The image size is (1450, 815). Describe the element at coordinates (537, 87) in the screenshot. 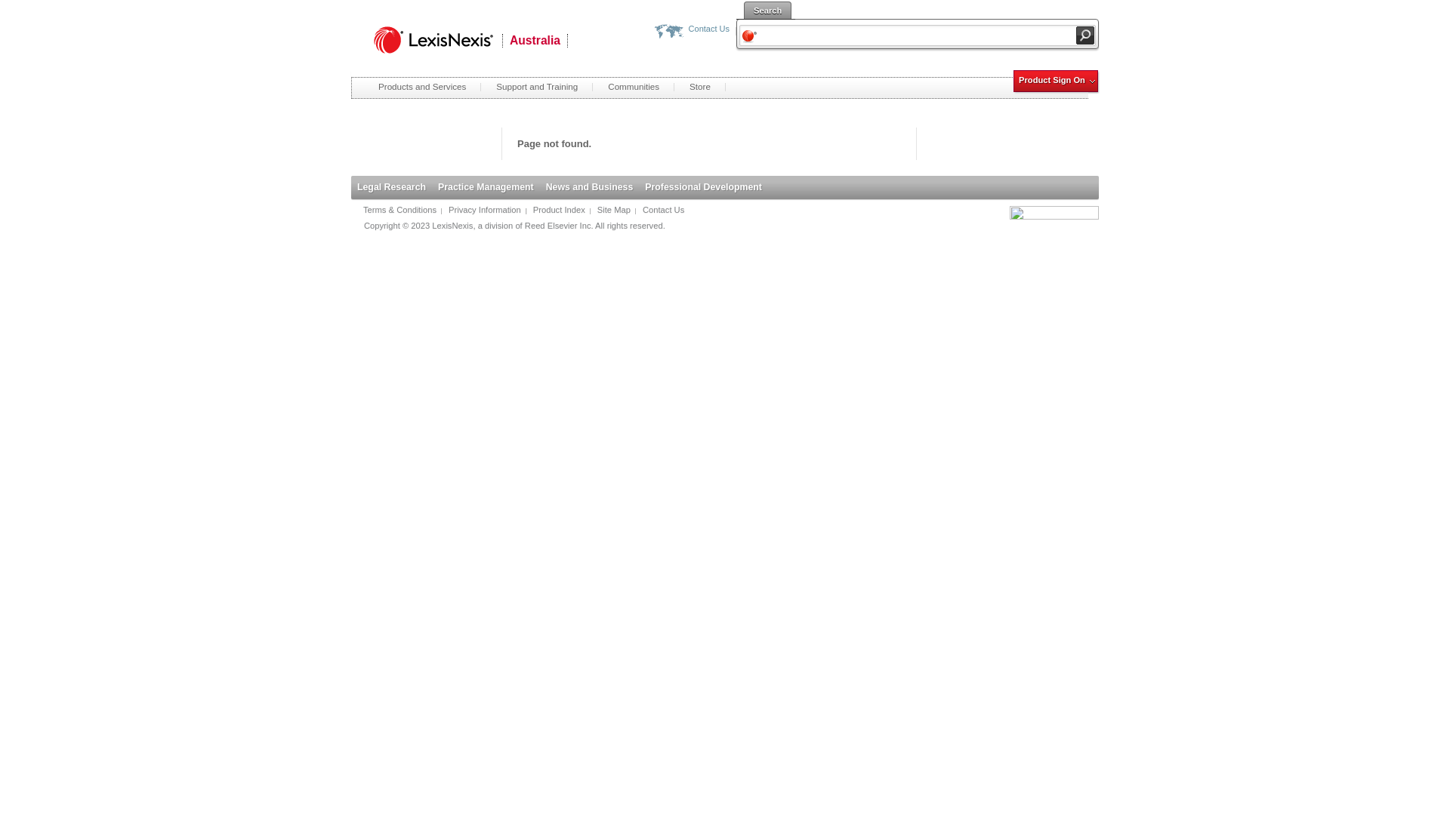

I see `Support and Training` at that location.